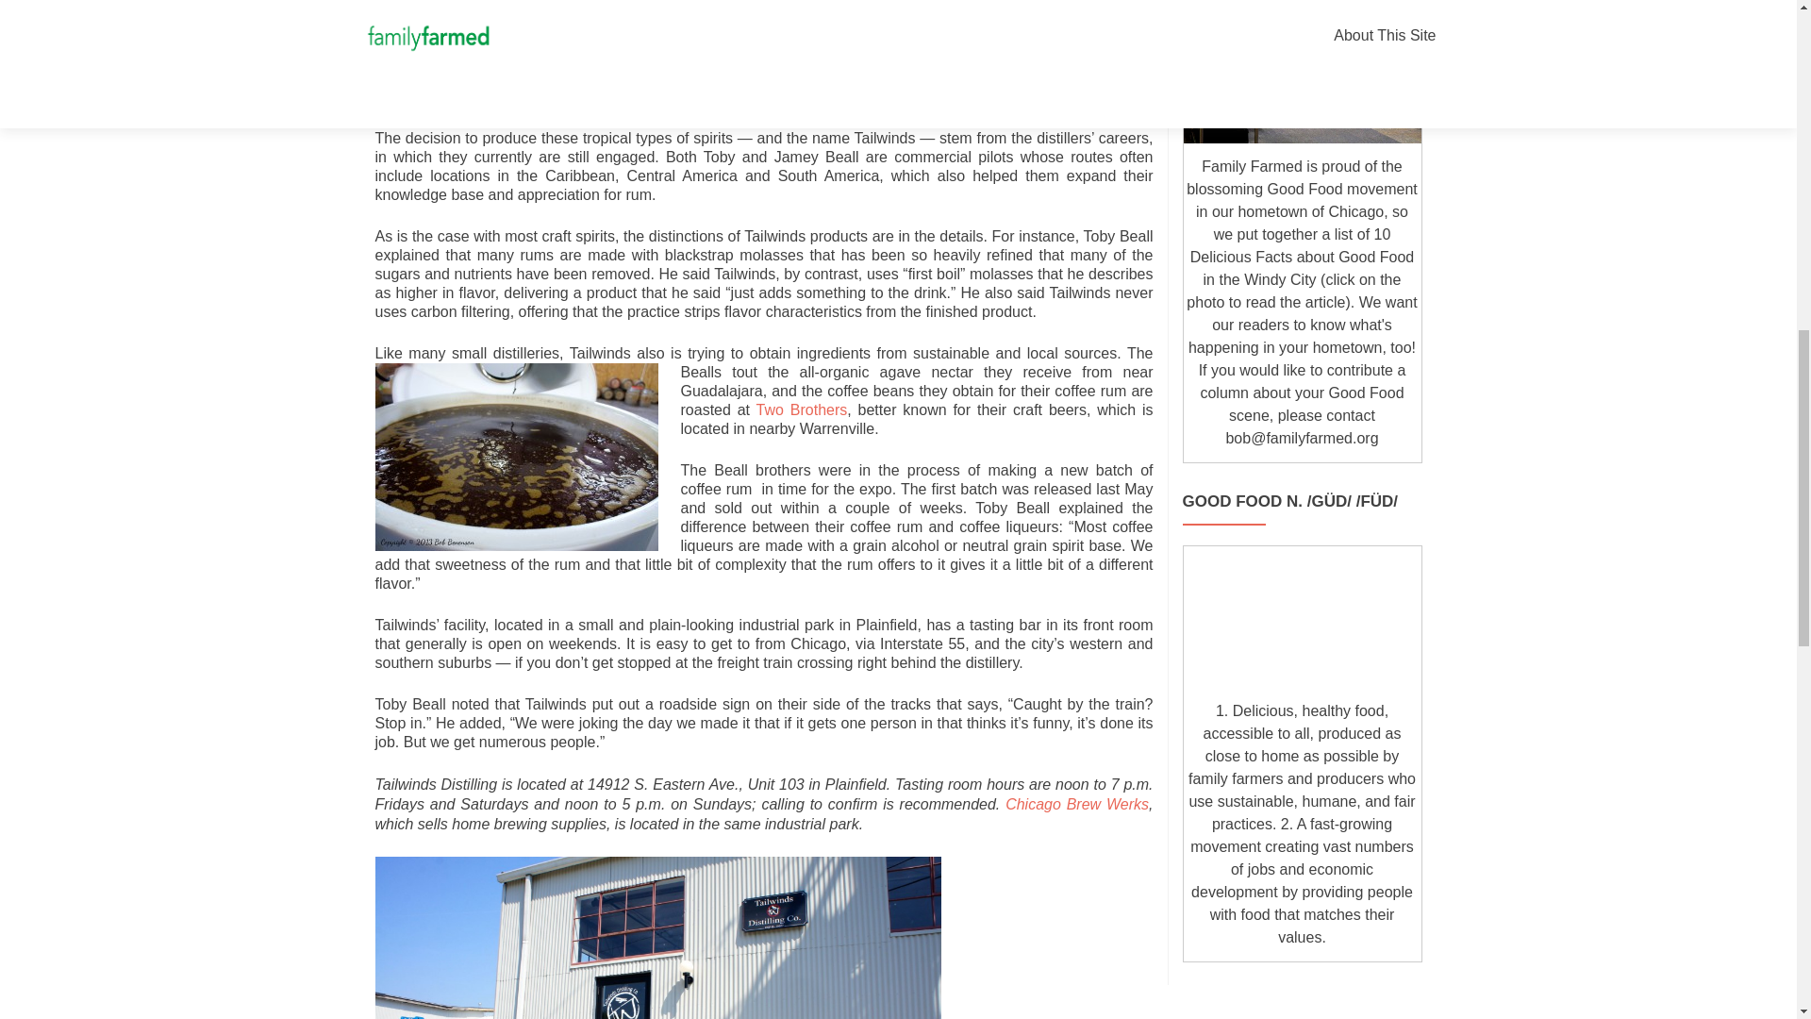 The image size is (1811, 1019). Describe the element at coordinates (798, 409) in the screenshot. I see `Two Brothers Brewing` at that location.